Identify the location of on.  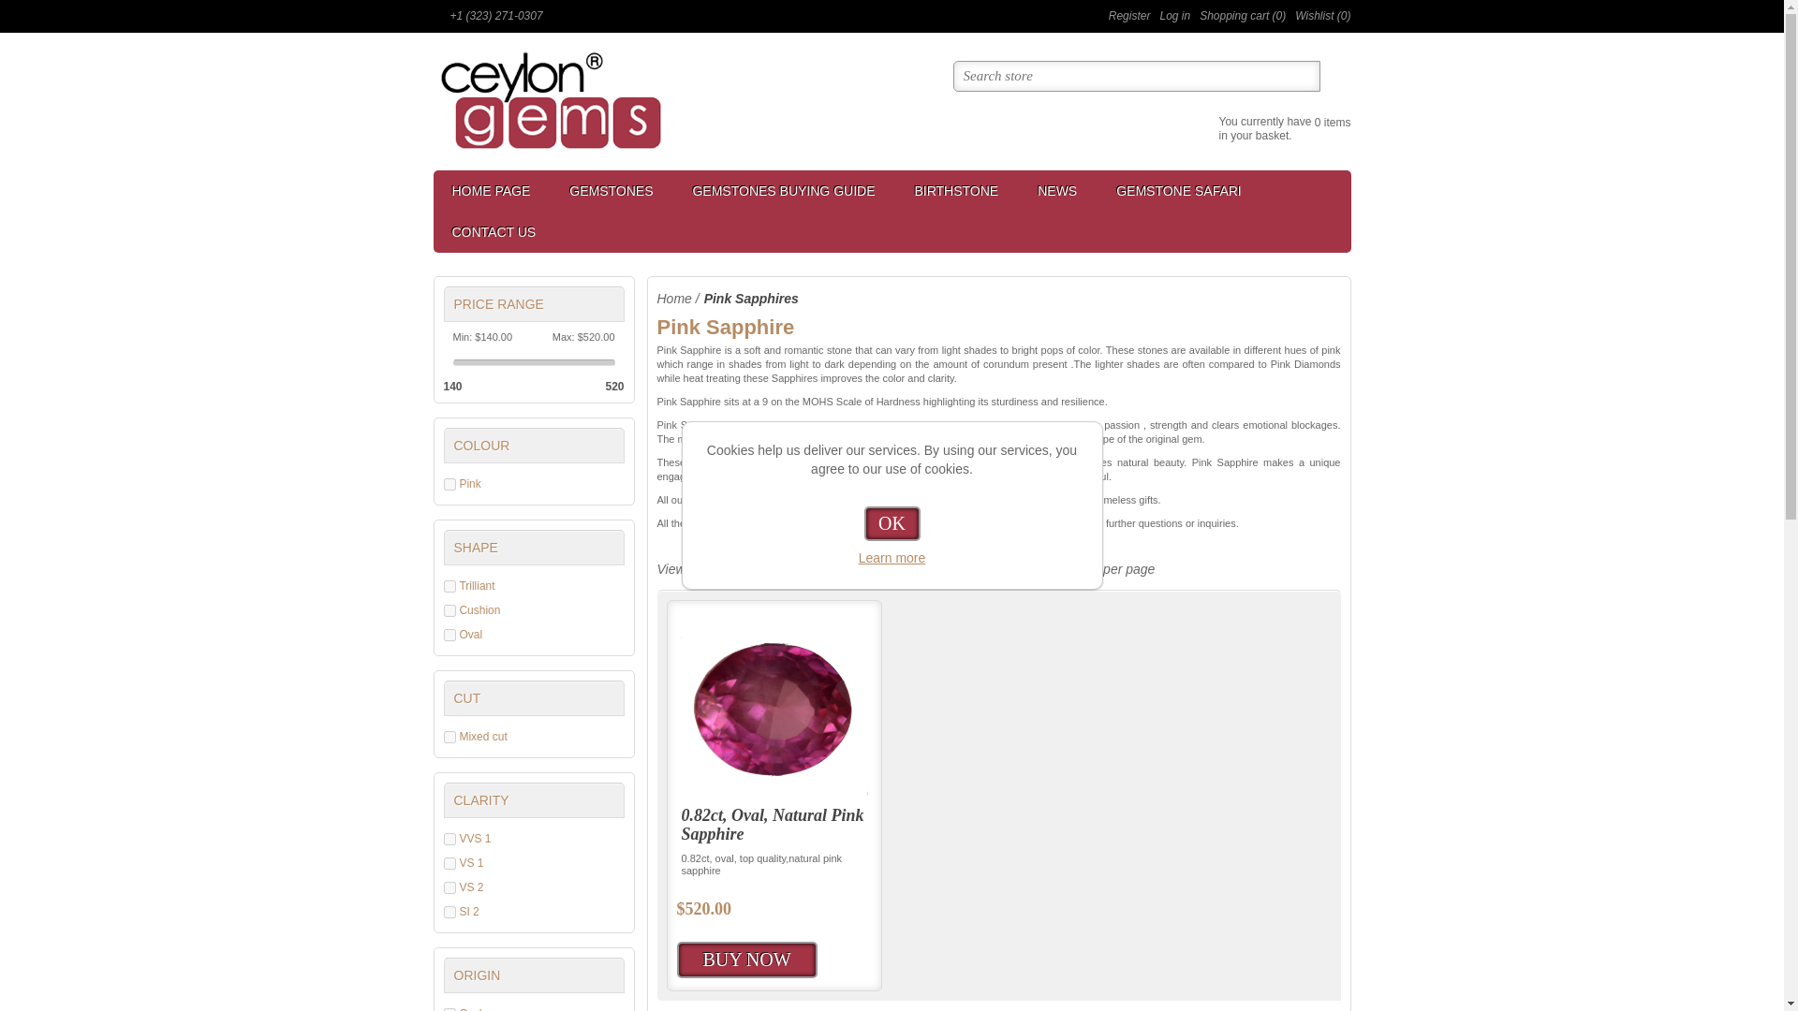
(449, 610).